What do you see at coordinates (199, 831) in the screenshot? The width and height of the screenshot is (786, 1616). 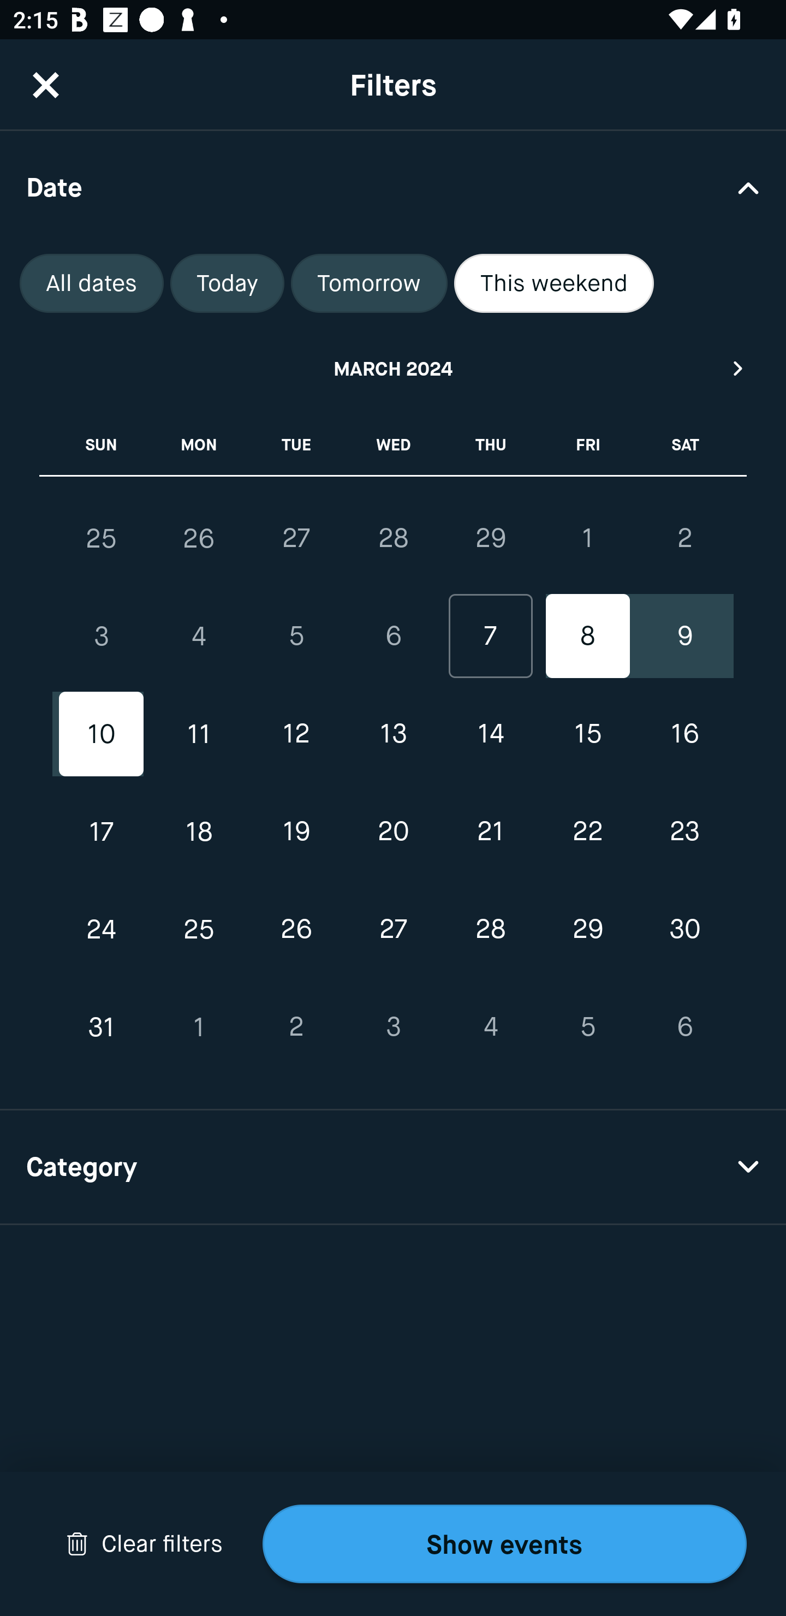 I see `18` at bounding box center [199, 831].